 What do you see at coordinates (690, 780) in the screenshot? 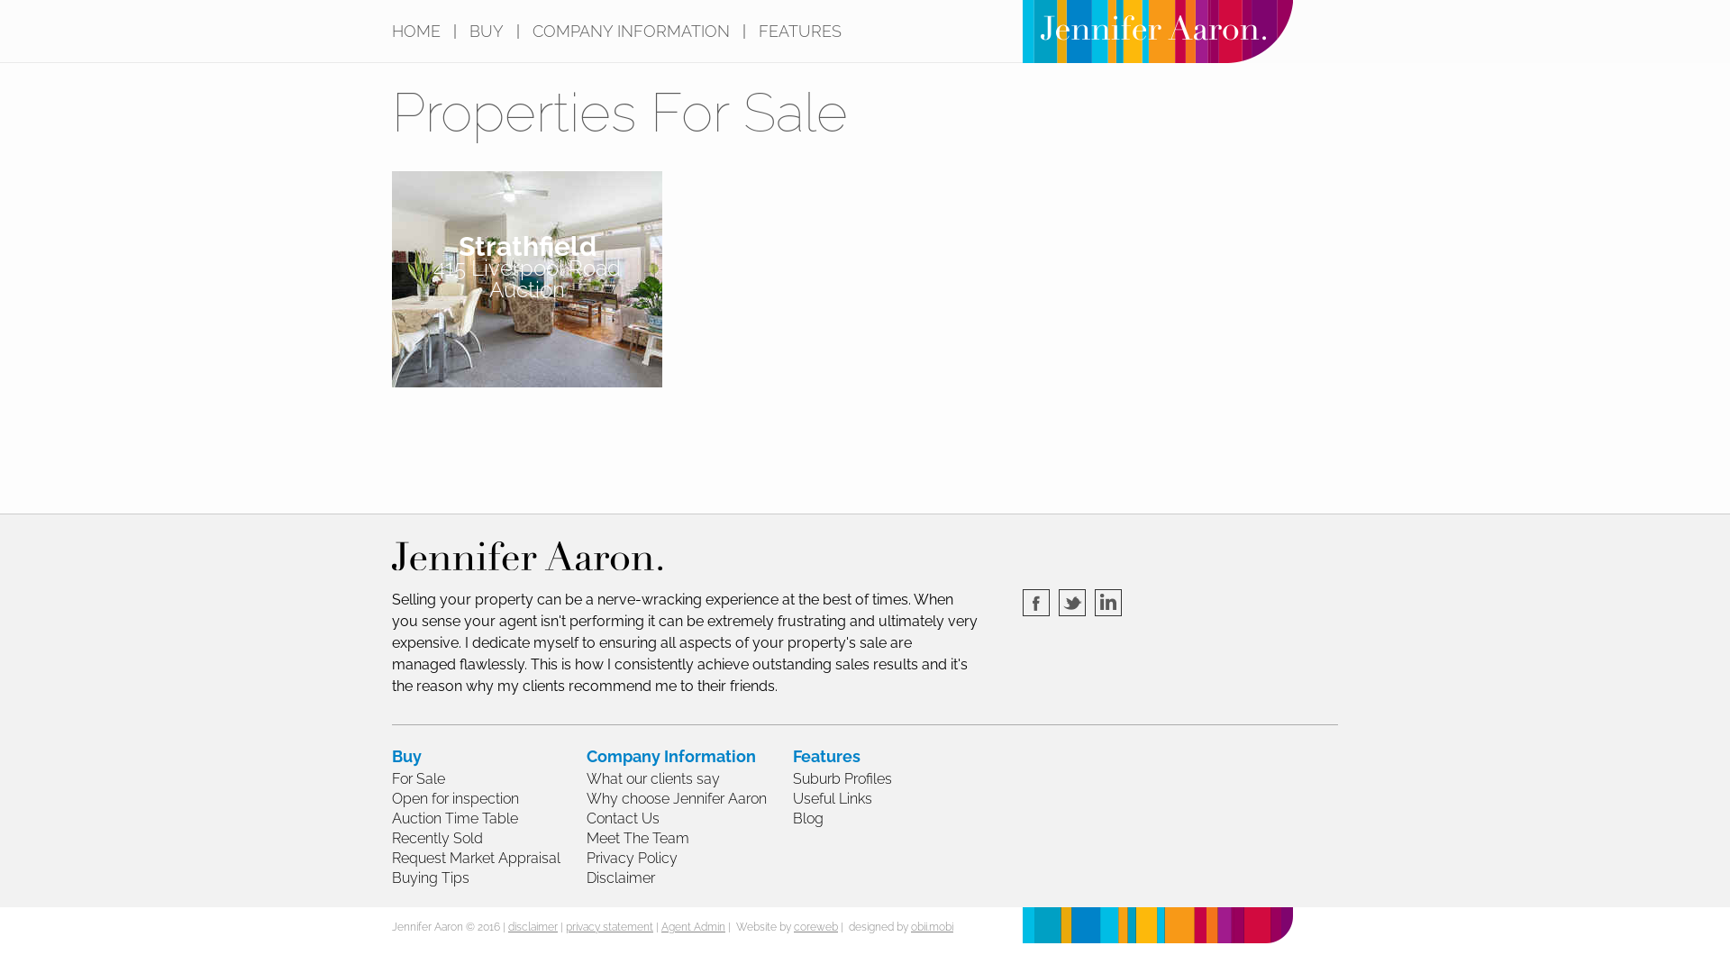
I see `What our clients say` at bounding box center [690, 780].